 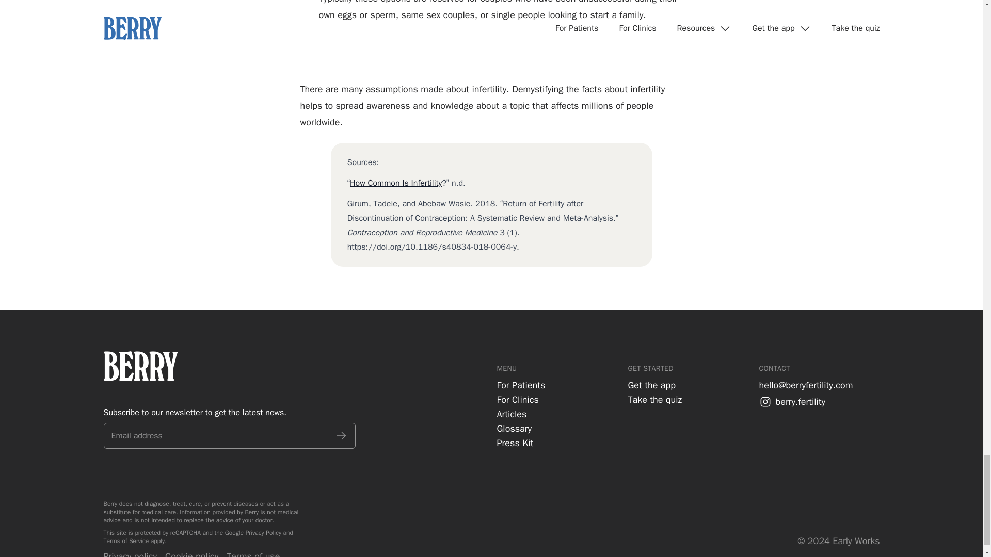 What do you see at coordinates (514, 428) in the screenshot?
I see `Glossary` at bounding box center [514, 428].